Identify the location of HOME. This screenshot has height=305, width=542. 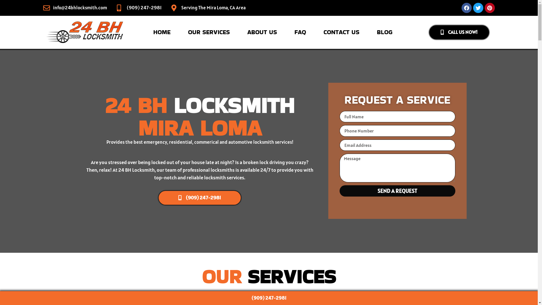
(162, 32).